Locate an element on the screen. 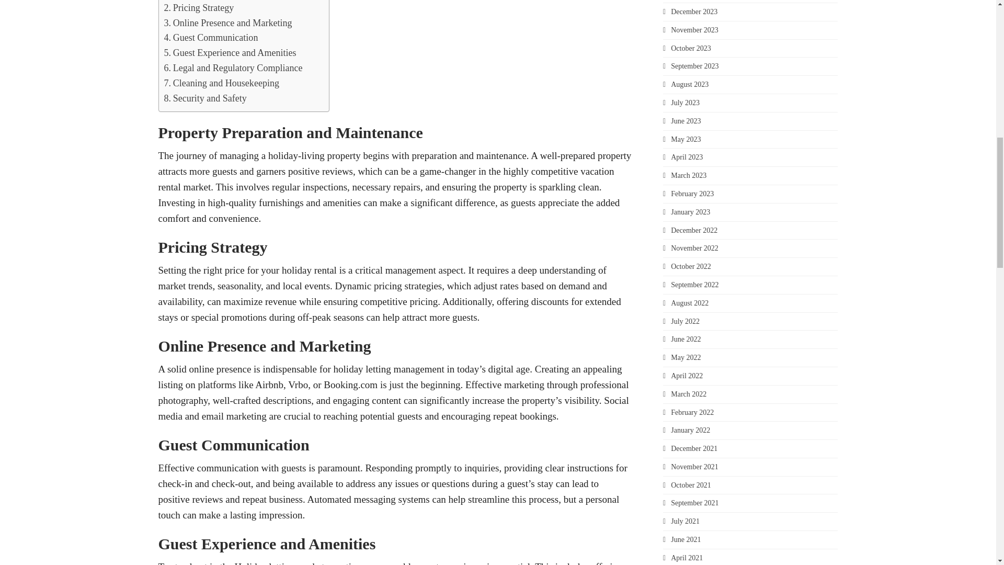  Security and Safety is located at coordinates (206, 98).